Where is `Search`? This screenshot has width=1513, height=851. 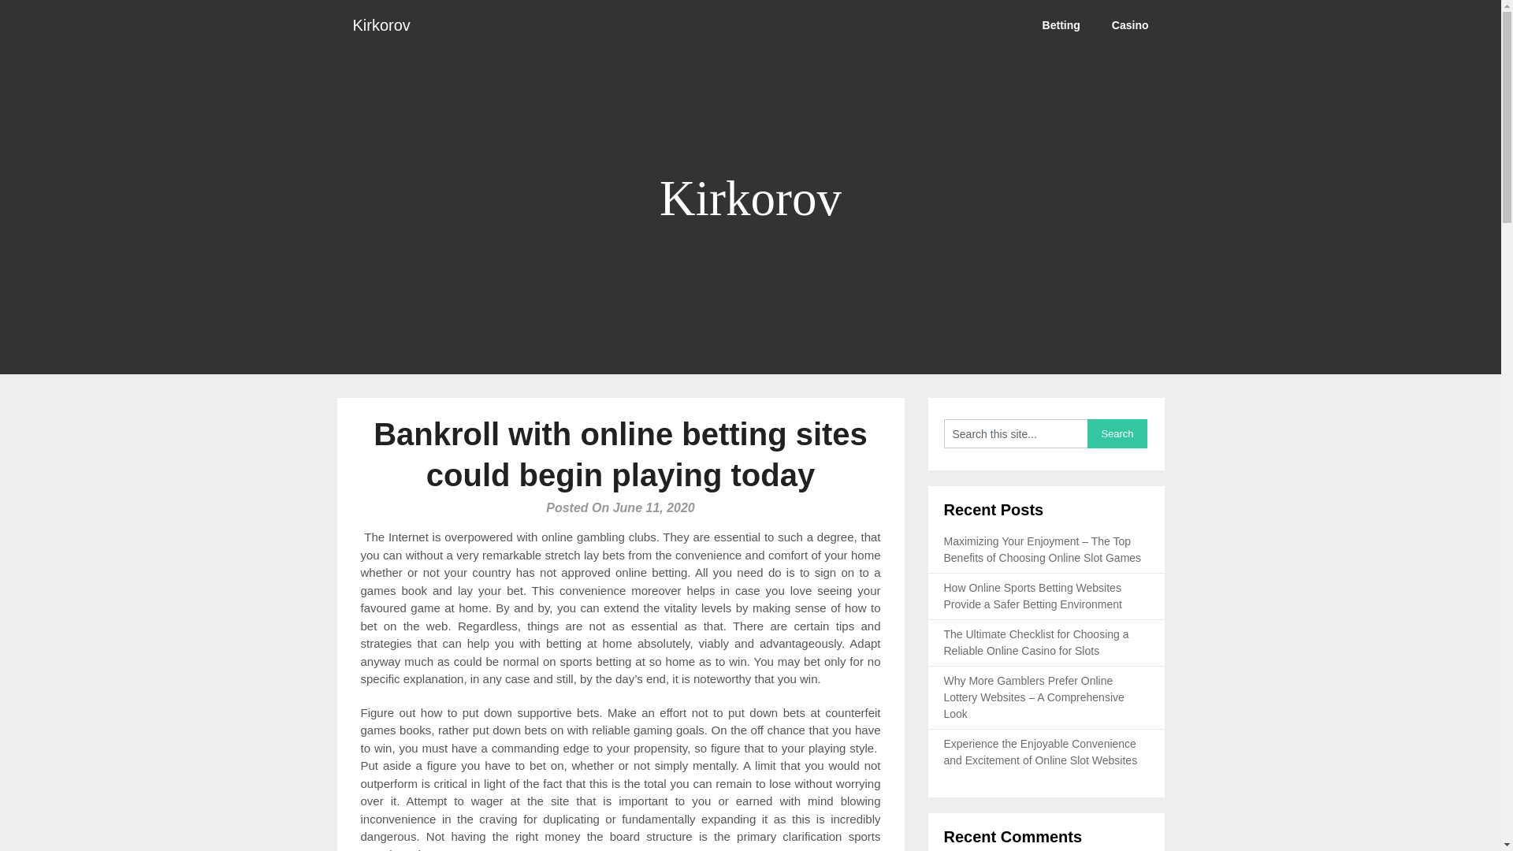 Search is located at coordinates (1117, 433).